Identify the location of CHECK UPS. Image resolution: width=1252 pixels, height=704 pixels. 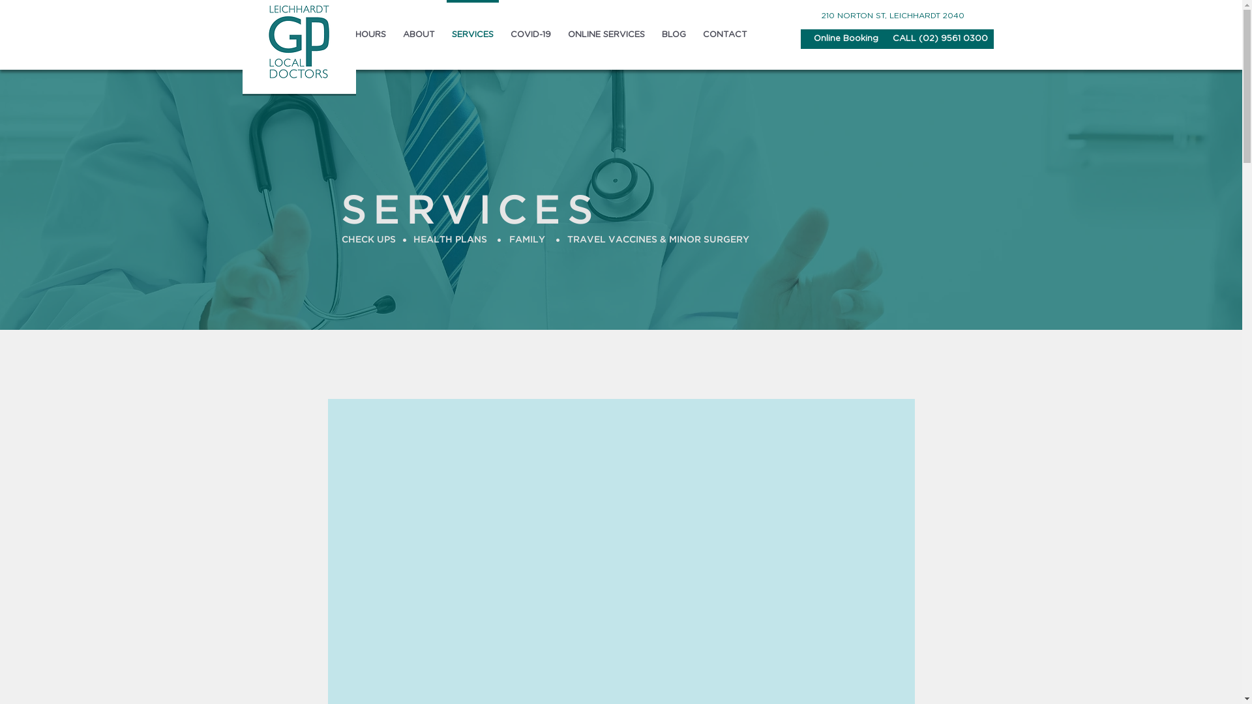
(368, 241).